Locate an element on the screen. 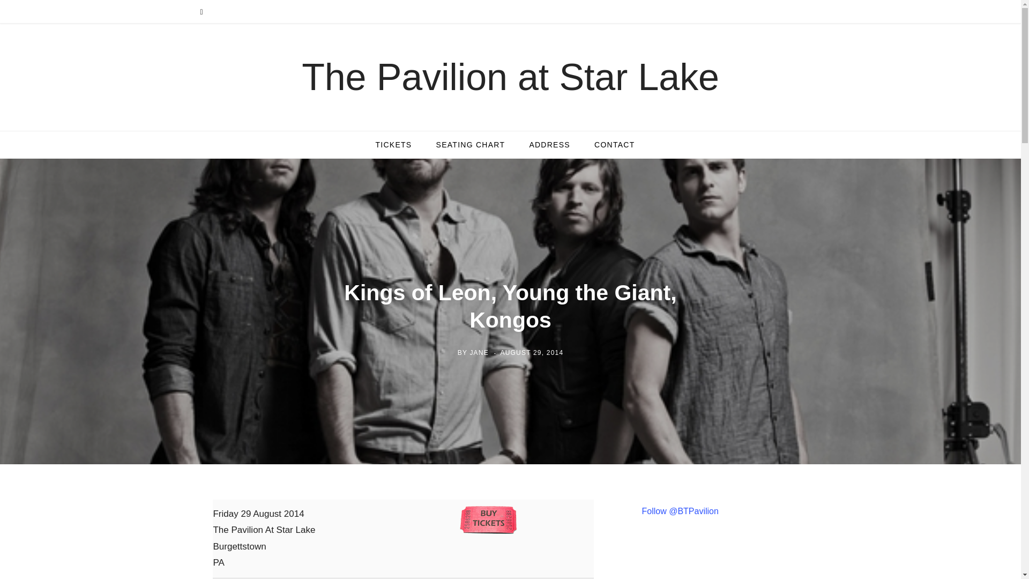  SEATING CHART is located at coordinates (471, 145).